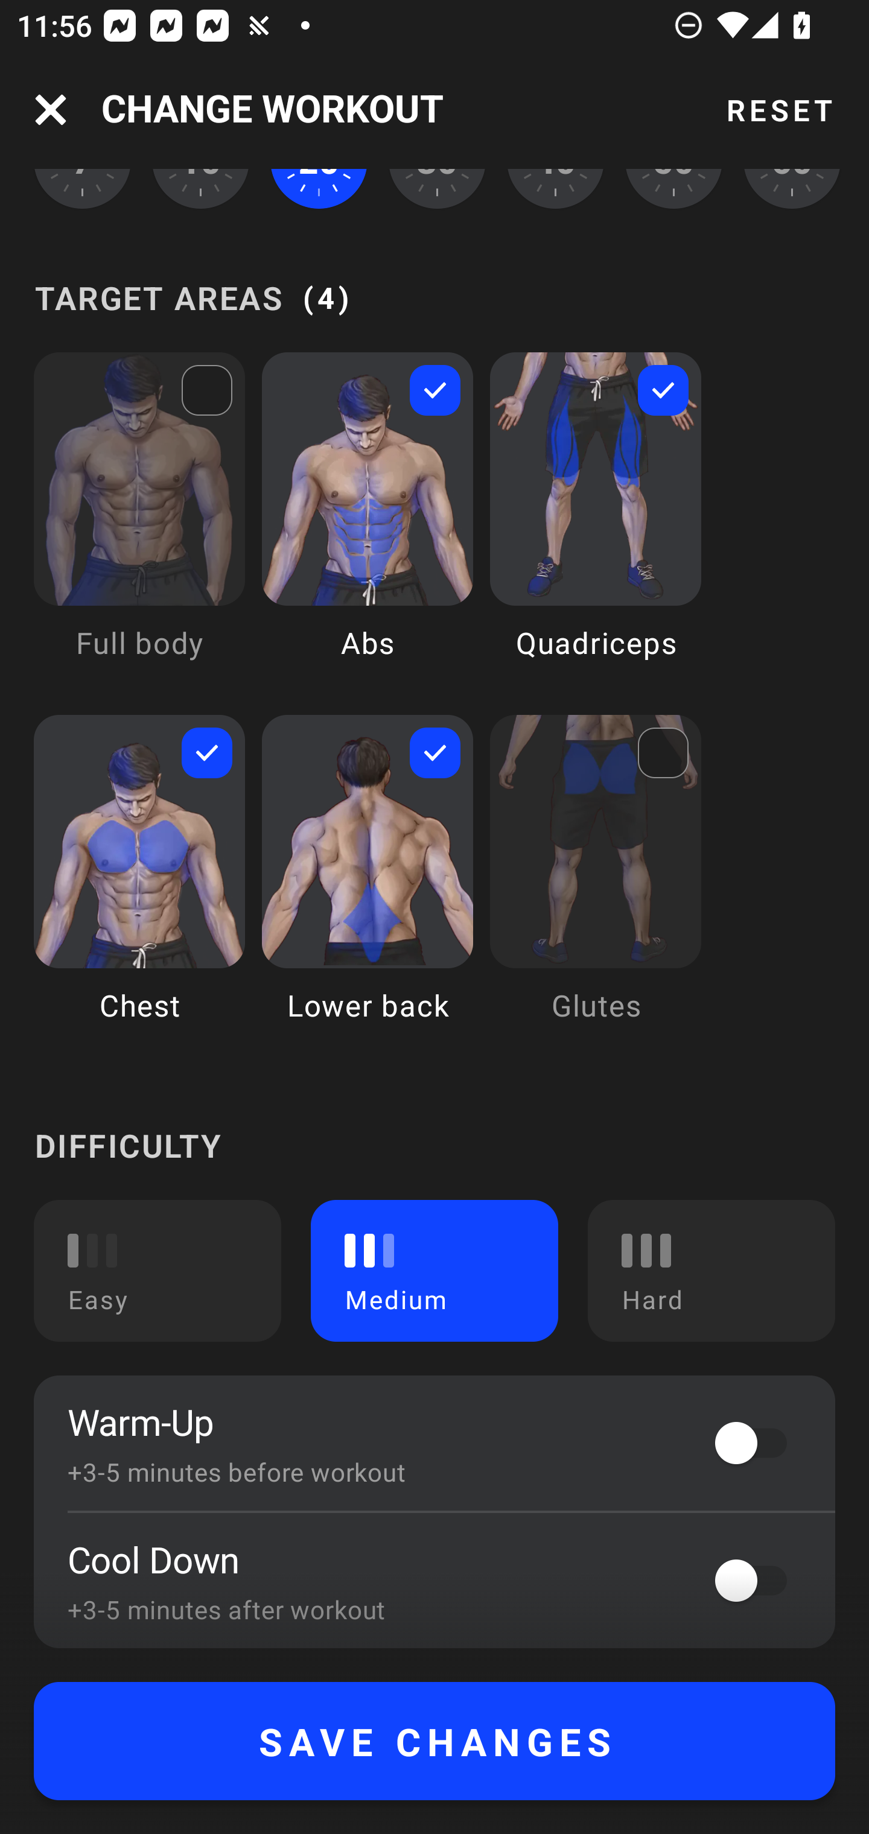 The image size is (869, 1834). I want to click on Full body, so click(139, 522).